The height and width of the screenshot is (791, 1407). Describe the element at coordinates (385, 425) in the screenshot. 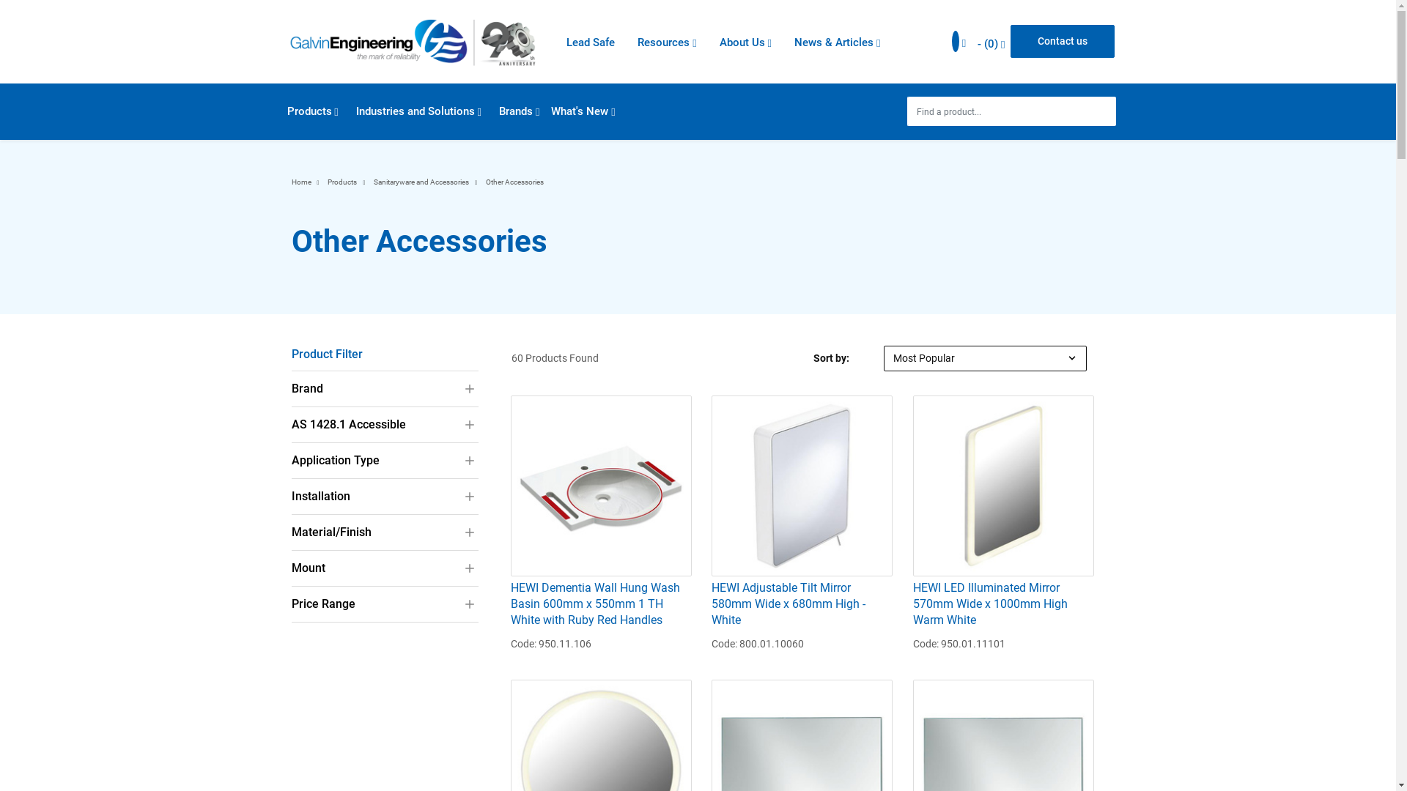

I see `AS 1428.1 Accessible` at that location.